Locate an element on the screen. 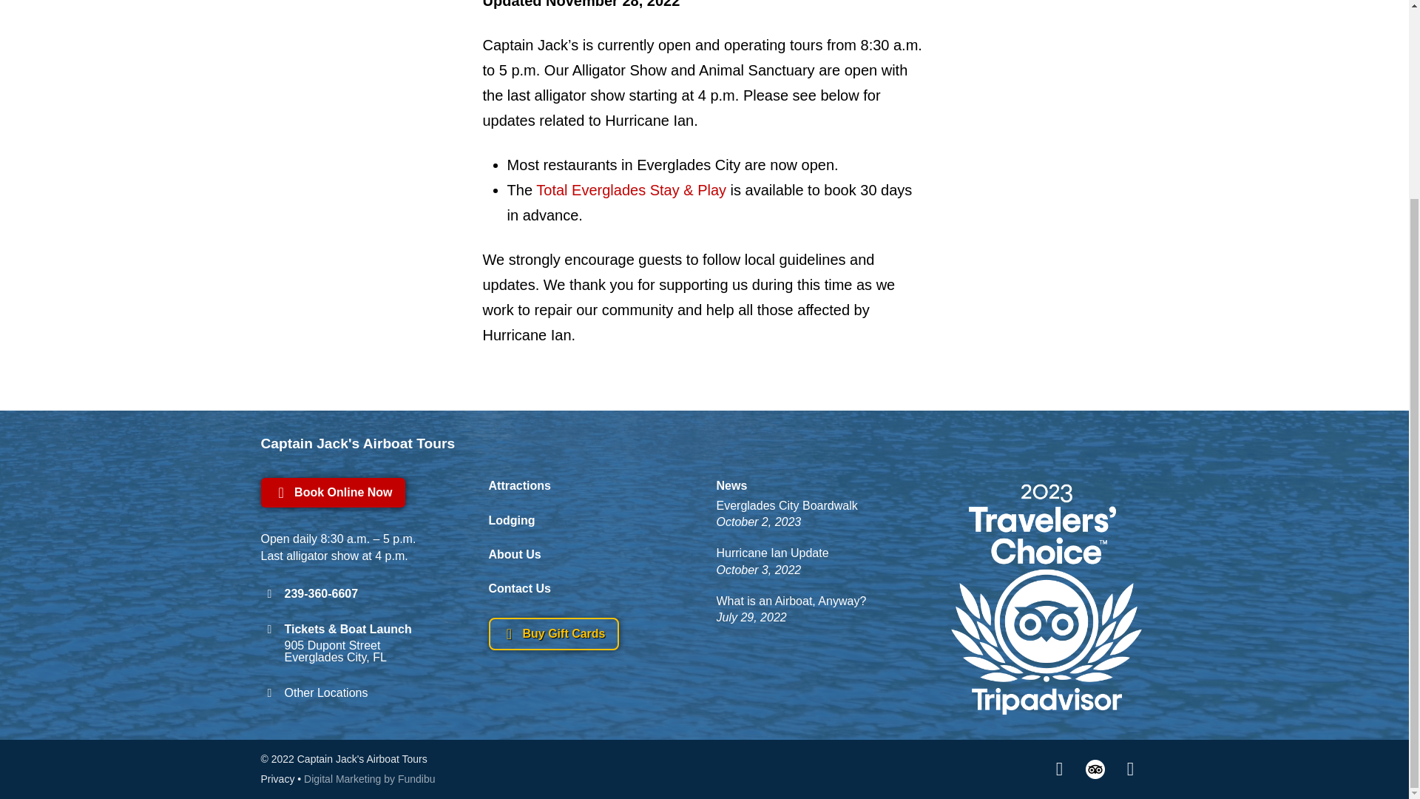  News is located at coordinates (780, 567).